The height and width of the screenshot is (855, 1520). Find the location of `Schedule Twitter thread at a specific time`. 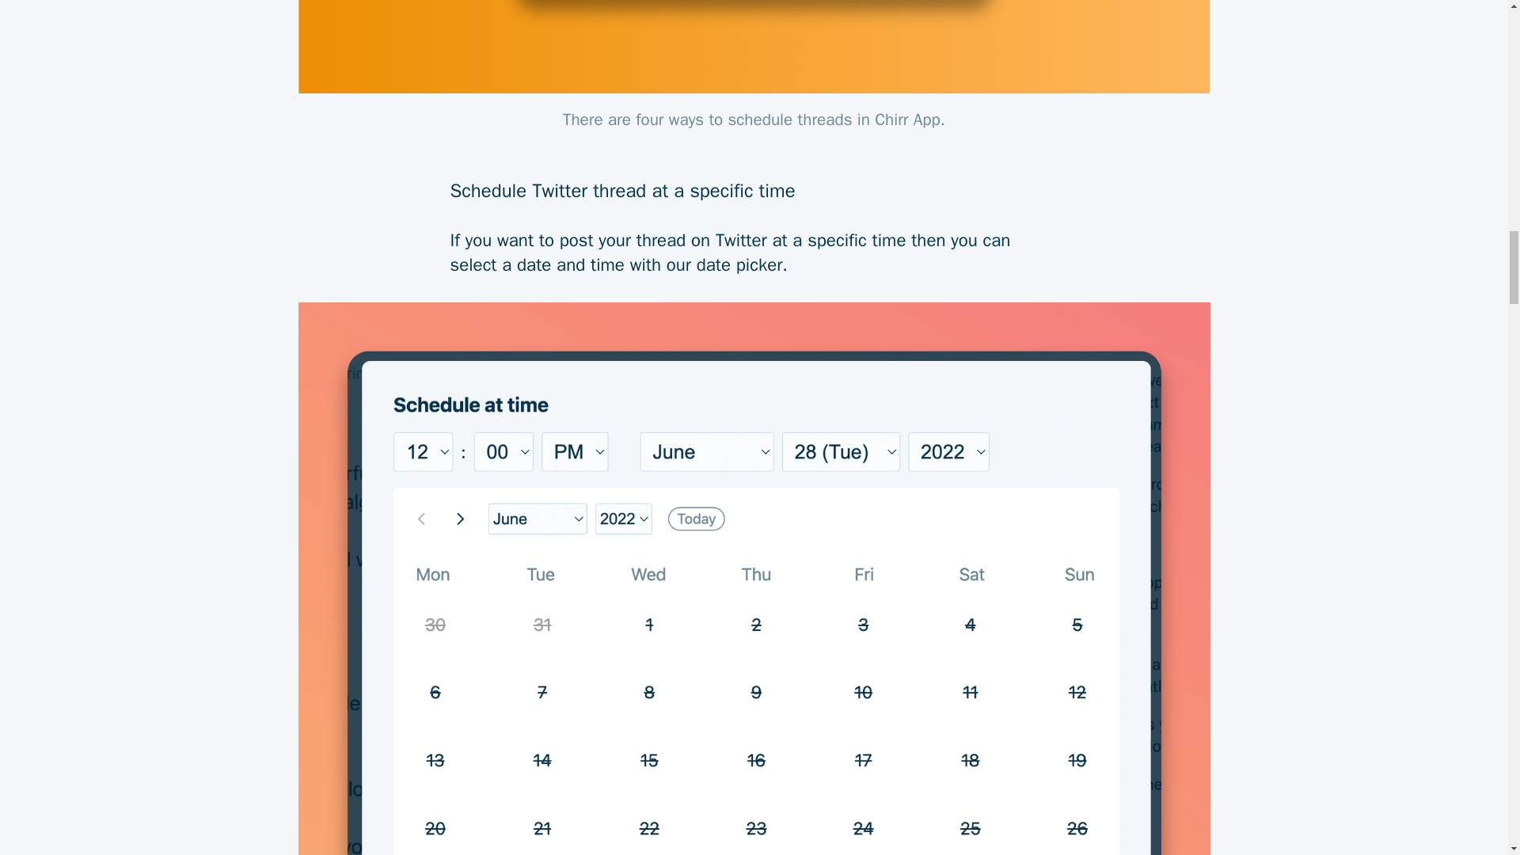

Schedule Twitter thread at a specific time is located at coordinates (754, 178).